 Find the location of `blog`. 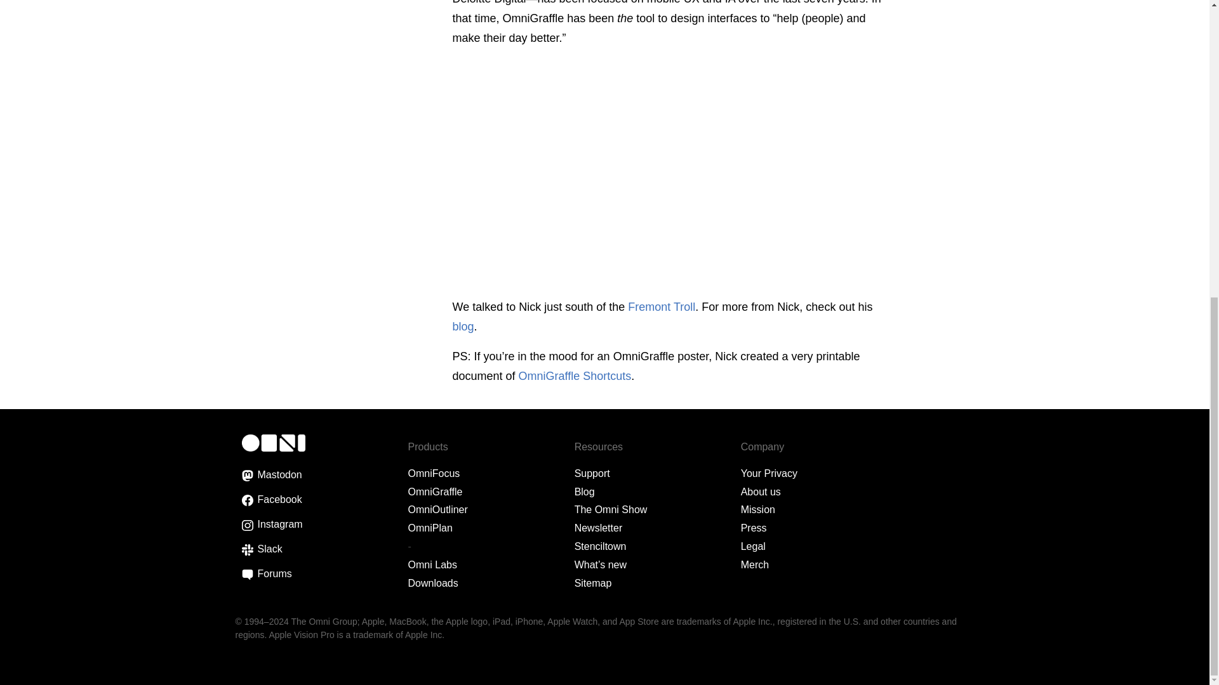

blog is located at coordinates (463, 326).